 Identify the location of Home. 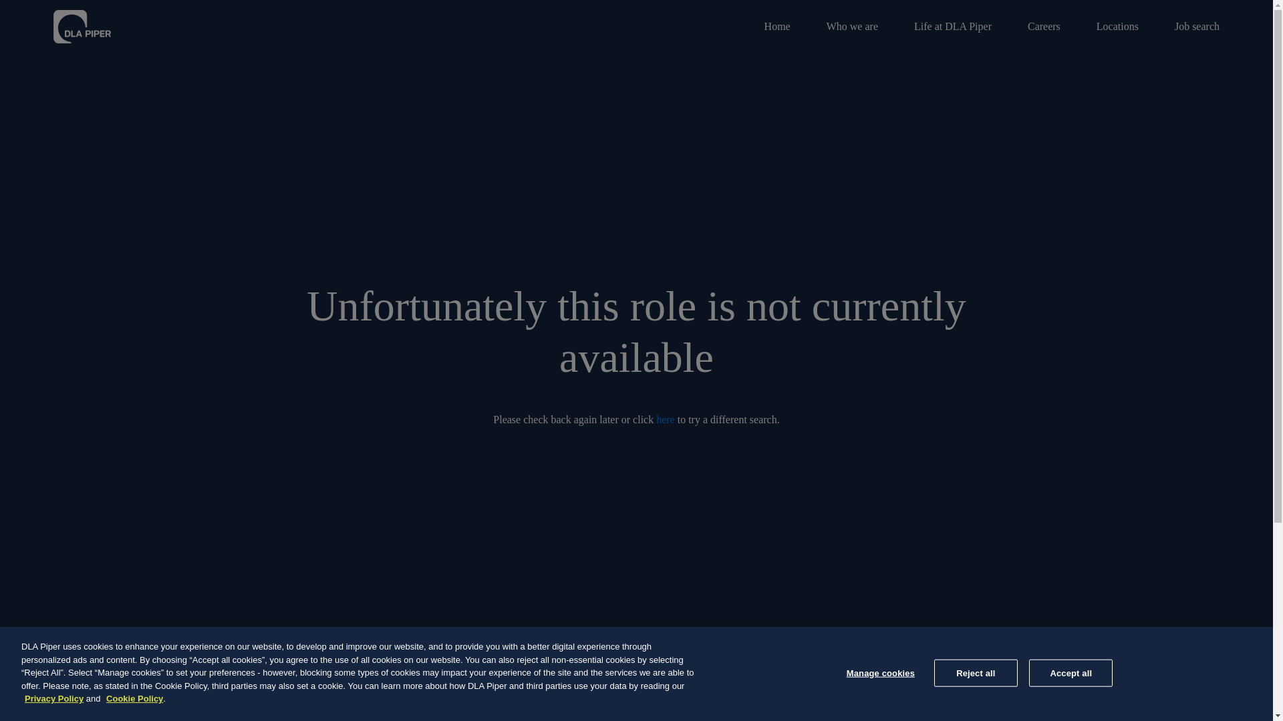
(777, 27).